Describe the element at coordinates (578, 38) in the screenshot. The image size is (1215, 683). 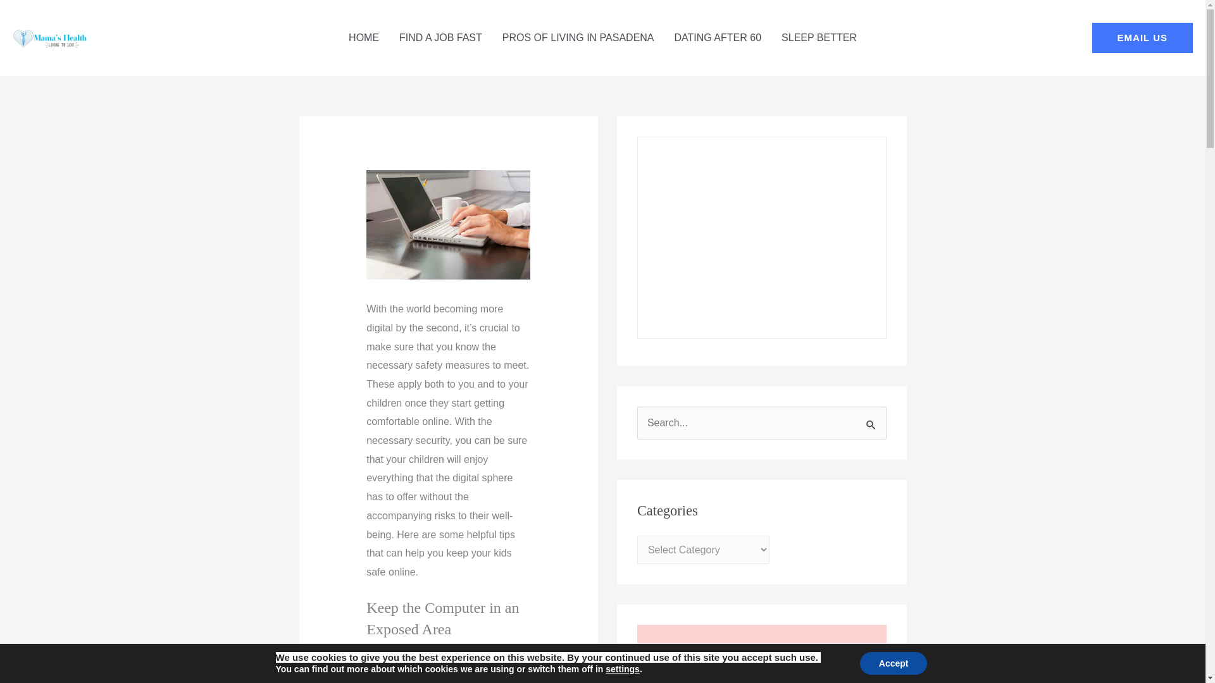
I see `PROS OF LIVING IN PASADENA` at that location.